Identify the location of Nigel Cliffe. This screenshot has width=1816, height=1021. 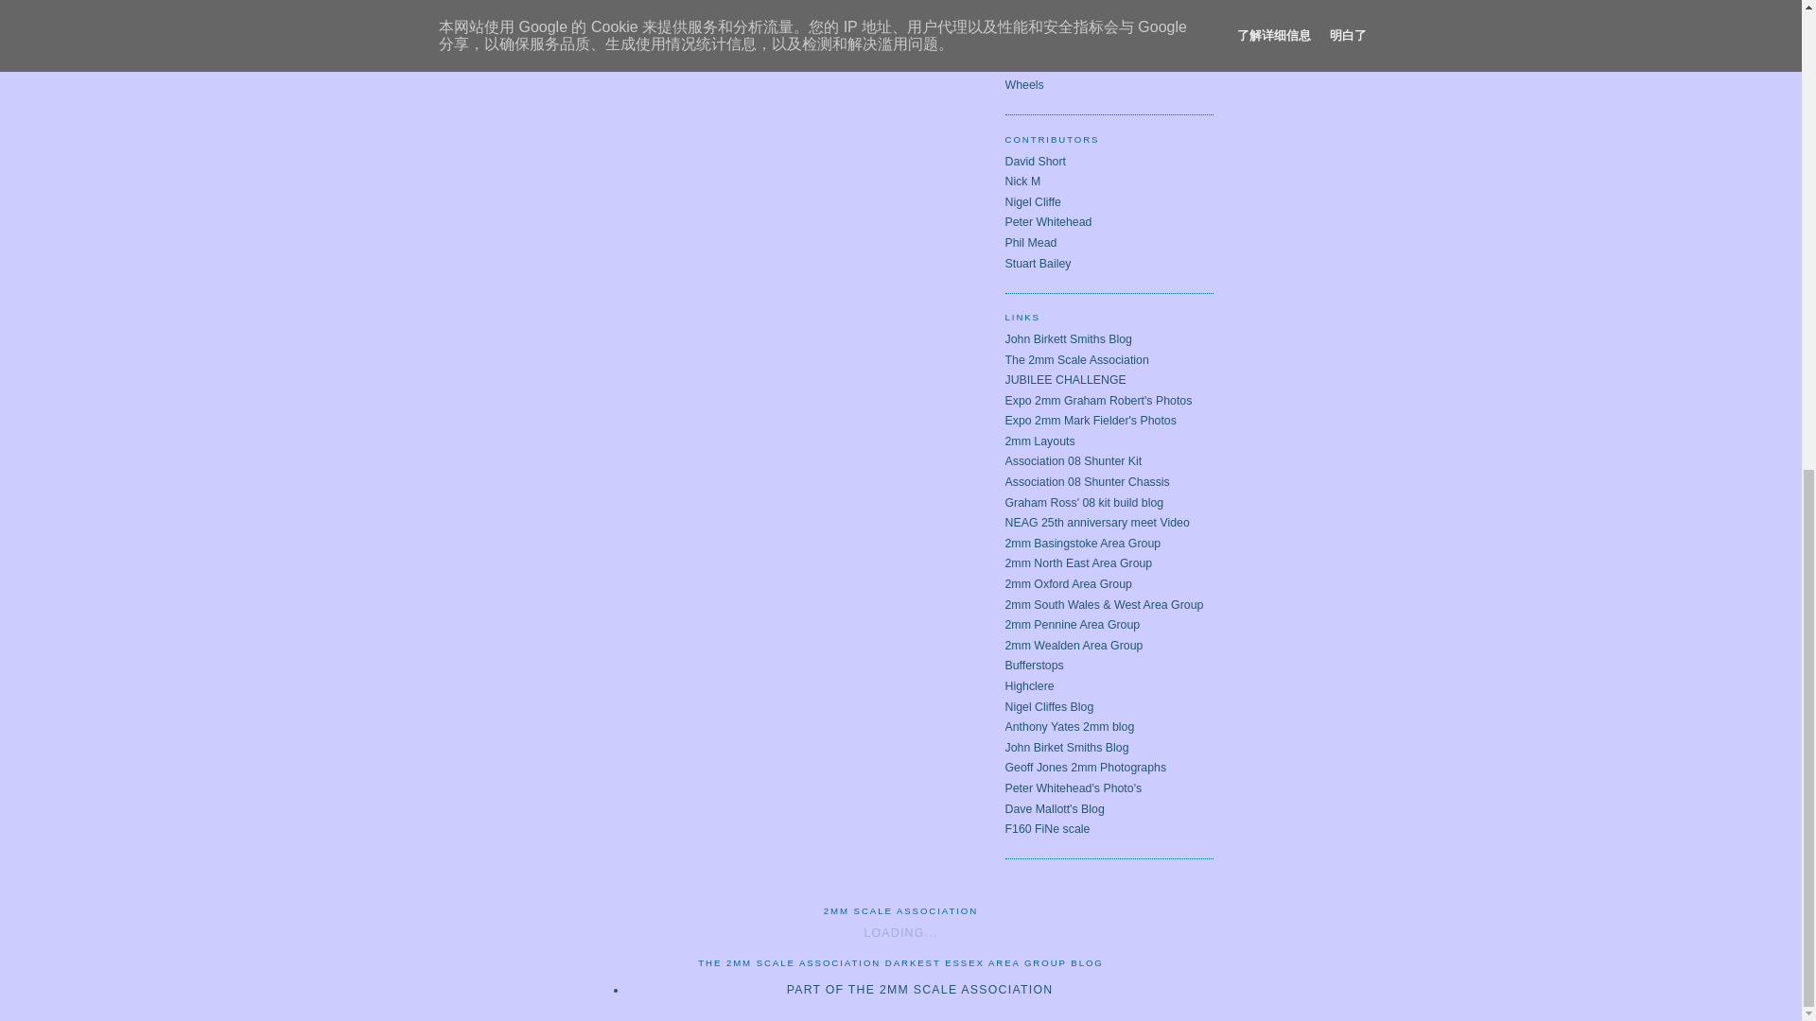
(1032, 202).